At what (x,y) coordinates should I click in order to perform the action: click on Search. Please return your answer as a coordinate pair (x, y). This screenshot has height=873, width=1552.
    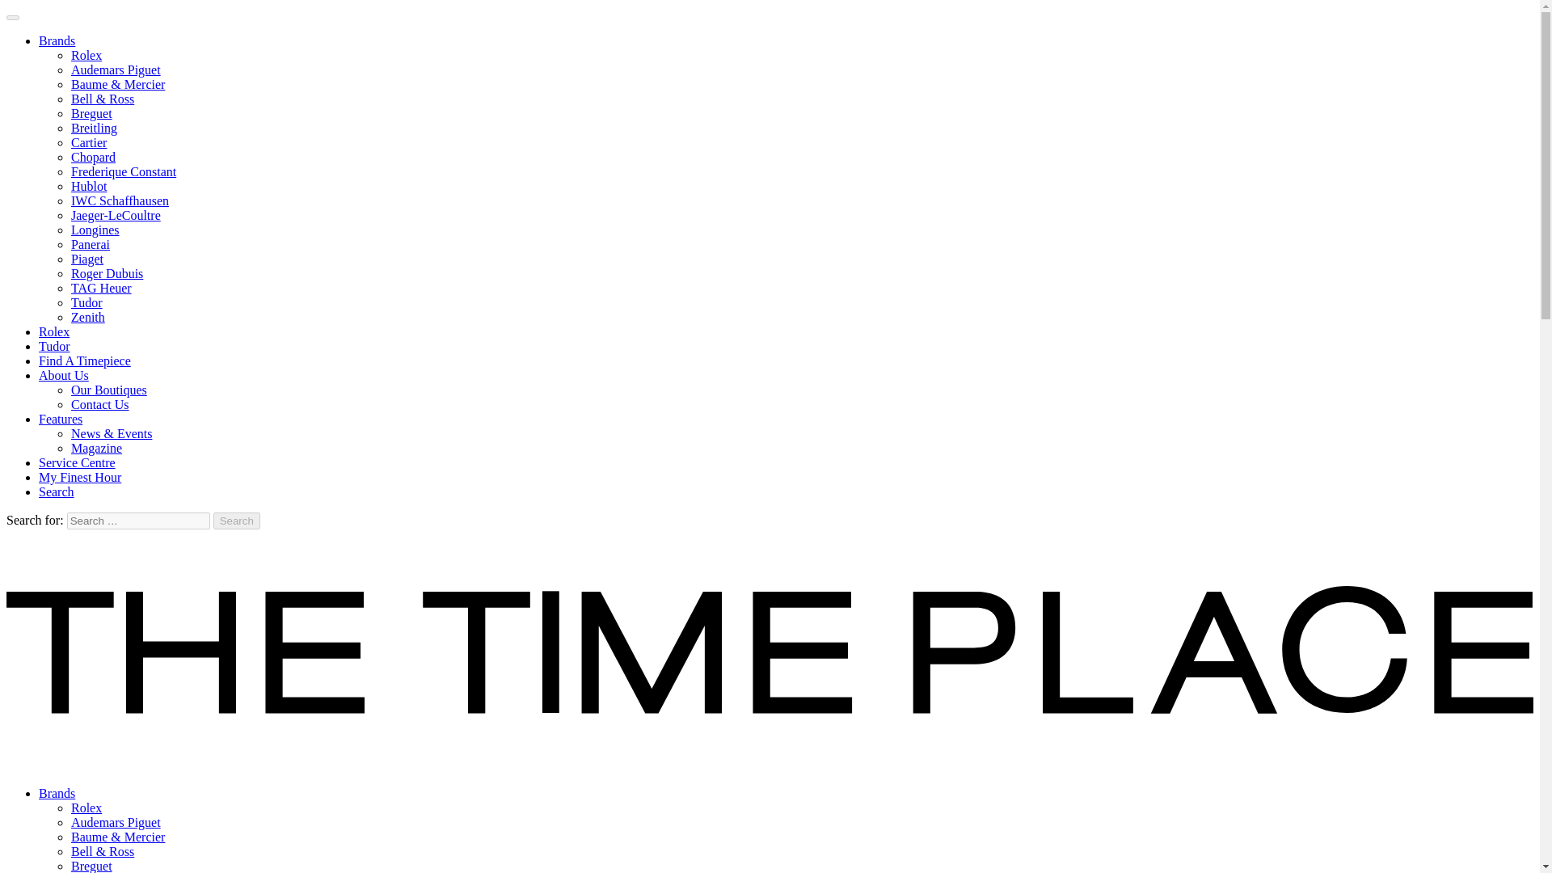
    Looking at the image, I should click on (57, 491).